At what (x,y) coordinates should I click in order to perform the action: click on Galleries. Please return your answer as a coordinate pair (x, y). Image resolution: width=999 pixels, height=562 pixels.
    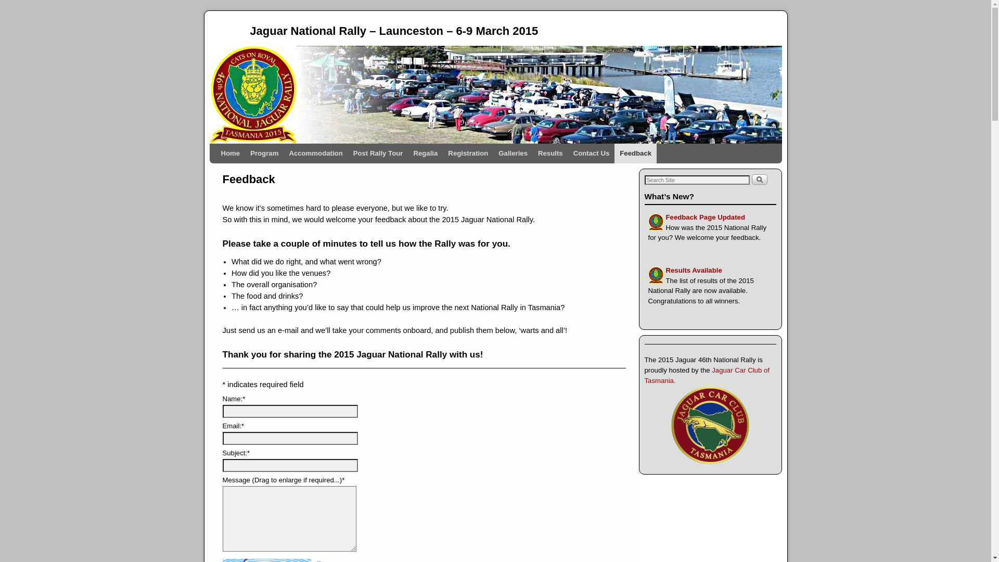
    Looking at the image, I should click on (513, 154).